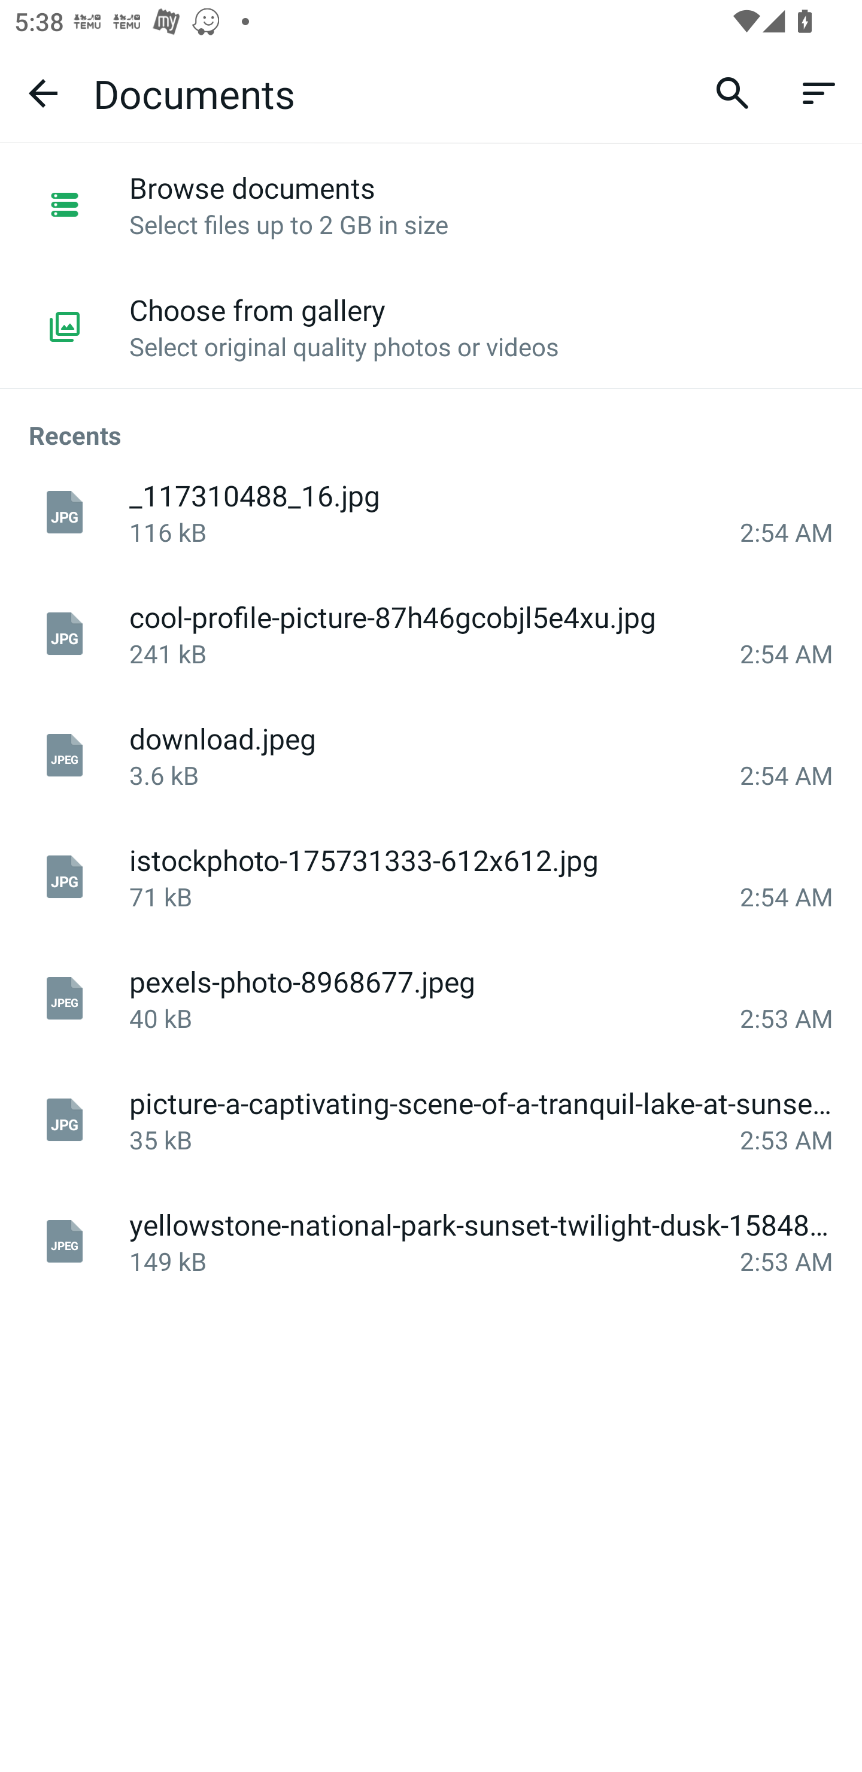 The image size is (862, 1772). Describe the element at coordinates (431, 999) in the screenshot. I see `pexels-photo-8968677.jpeg 40 kB 2:53 AM 2:53 AM` at that location.